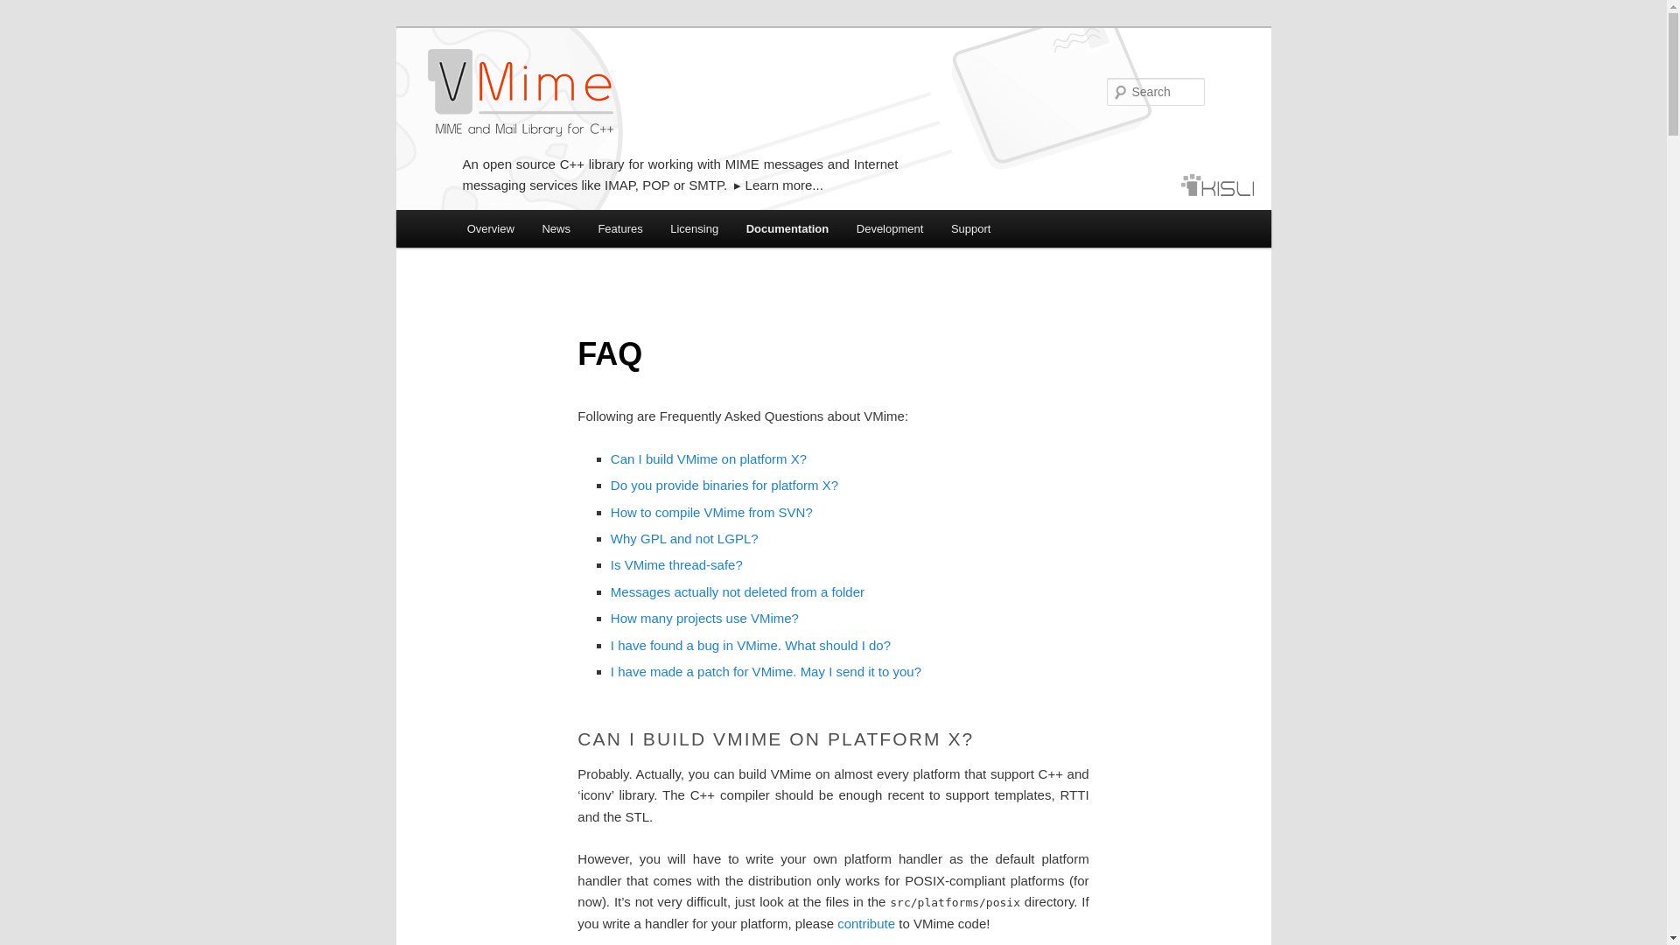 The width and height of the screenshot is (1680, 945). Describe the element at coordinates (709, 458) in the screenshot. I see `Can I build VMime on platform X?` at that location.